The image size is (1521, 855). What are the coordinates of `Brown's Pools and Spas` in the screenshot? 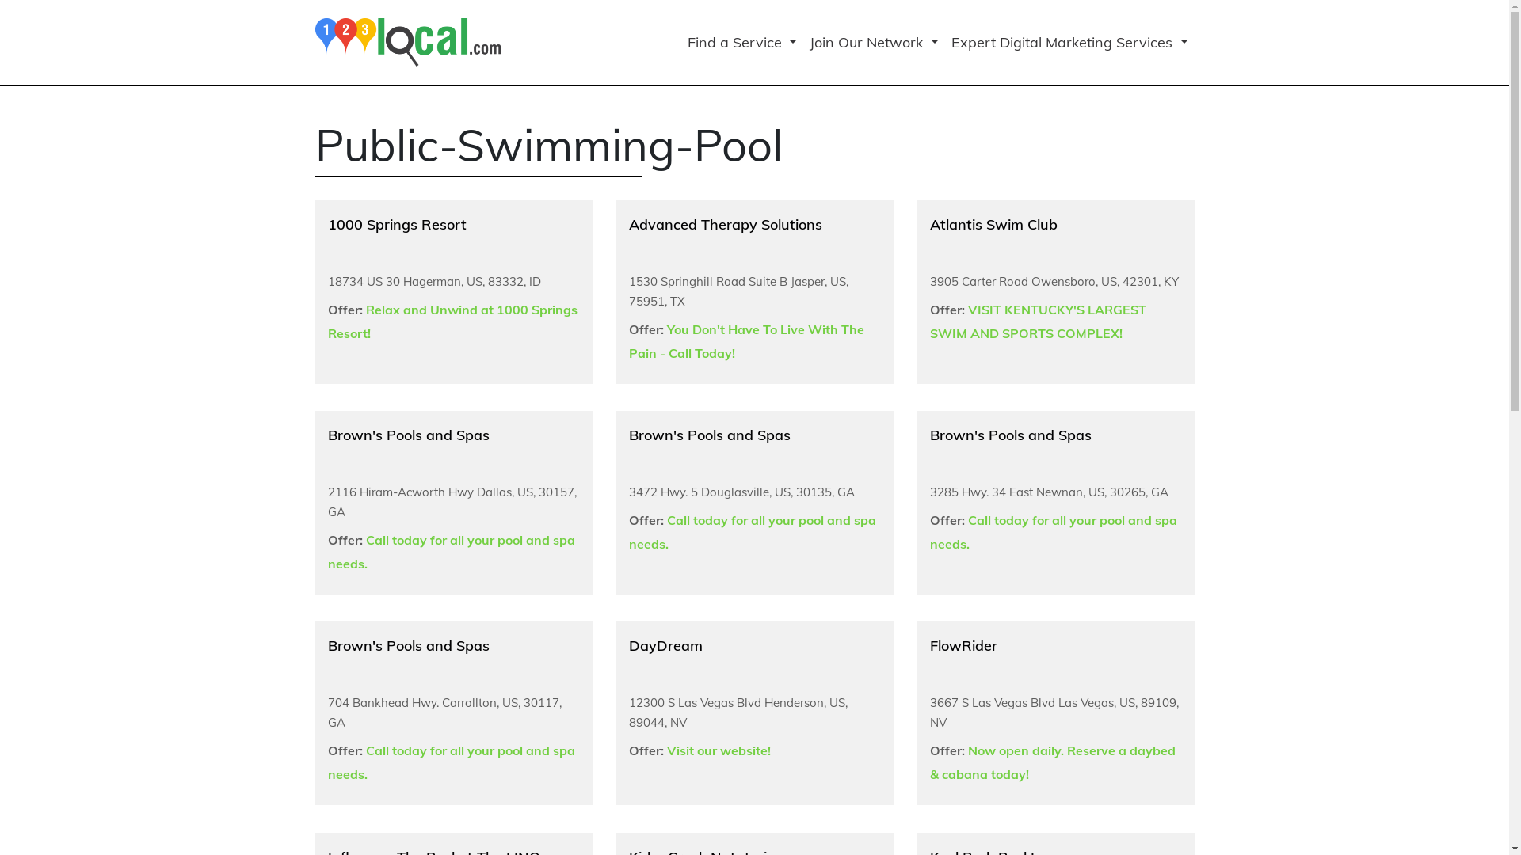 It's located at (1011, 435).